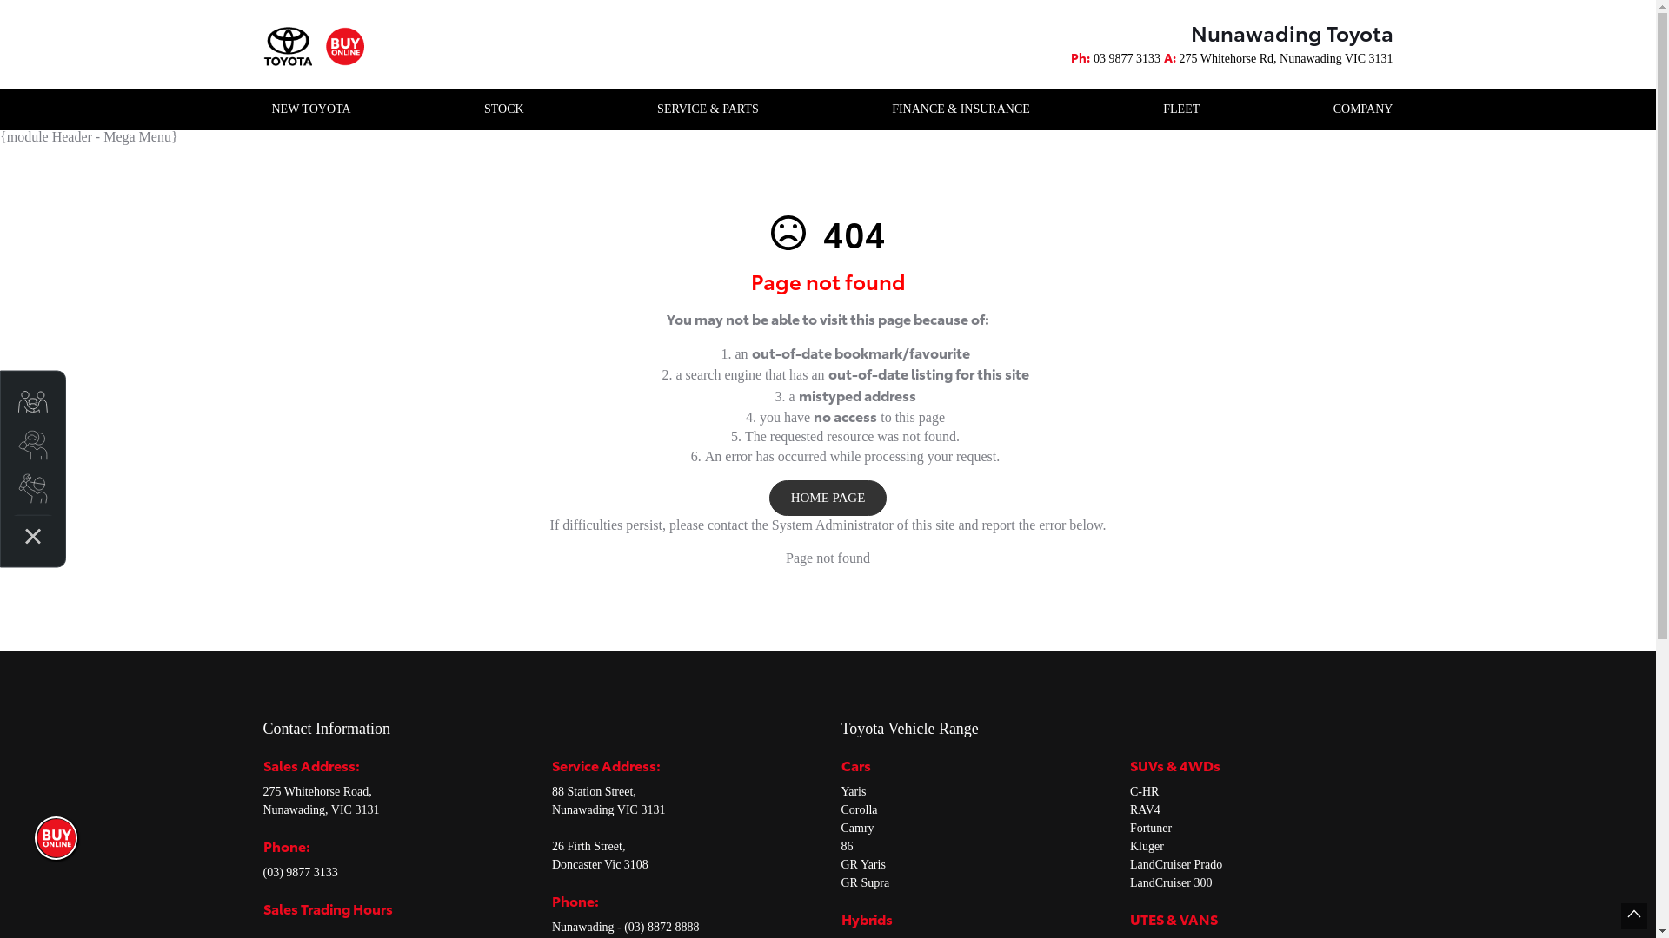 The image size is (1669, 938). What do you see at coordinates (311, 109) in the screenshot?
I see `NEW TOYOTA` at bounding box center [311, 109].